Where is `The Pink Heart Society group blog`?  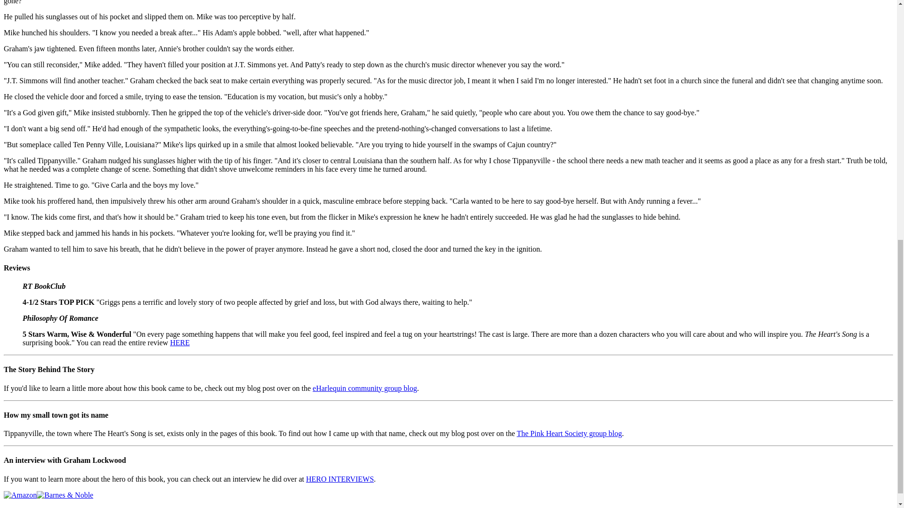
The Pink Heart Society group blog is located at coordinates (569, 433).